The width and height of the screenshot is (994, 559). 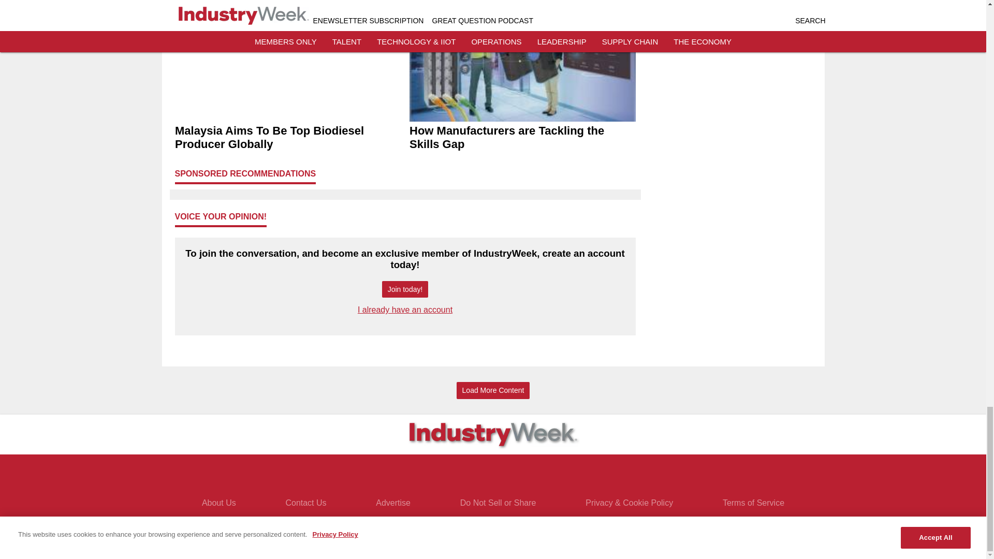 What do you see at coordinates (405, 310) in the screenshot?
I see `I already have an account` at bounding box center [405, 310].